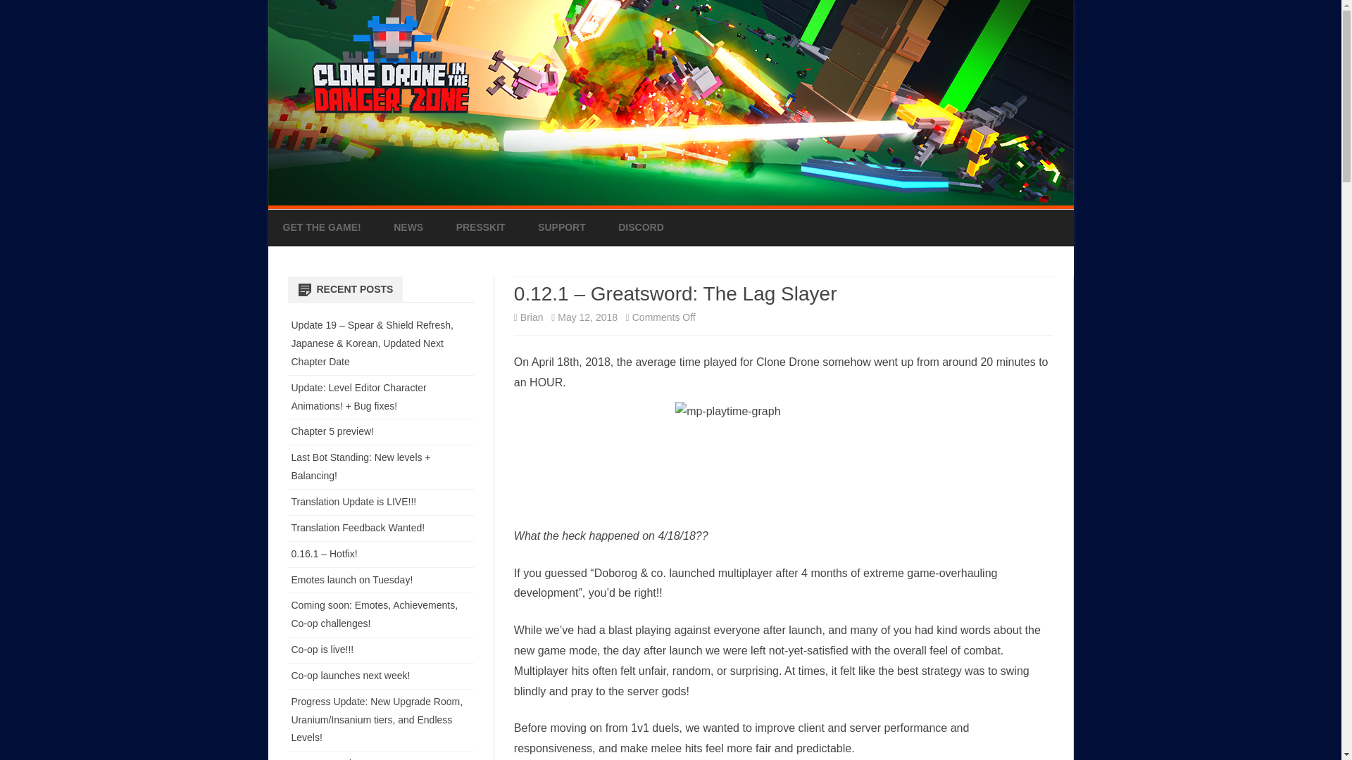  I want to click on Coming soon: Emotes, Achievements, Co-op challenges!, so click(375, 614).